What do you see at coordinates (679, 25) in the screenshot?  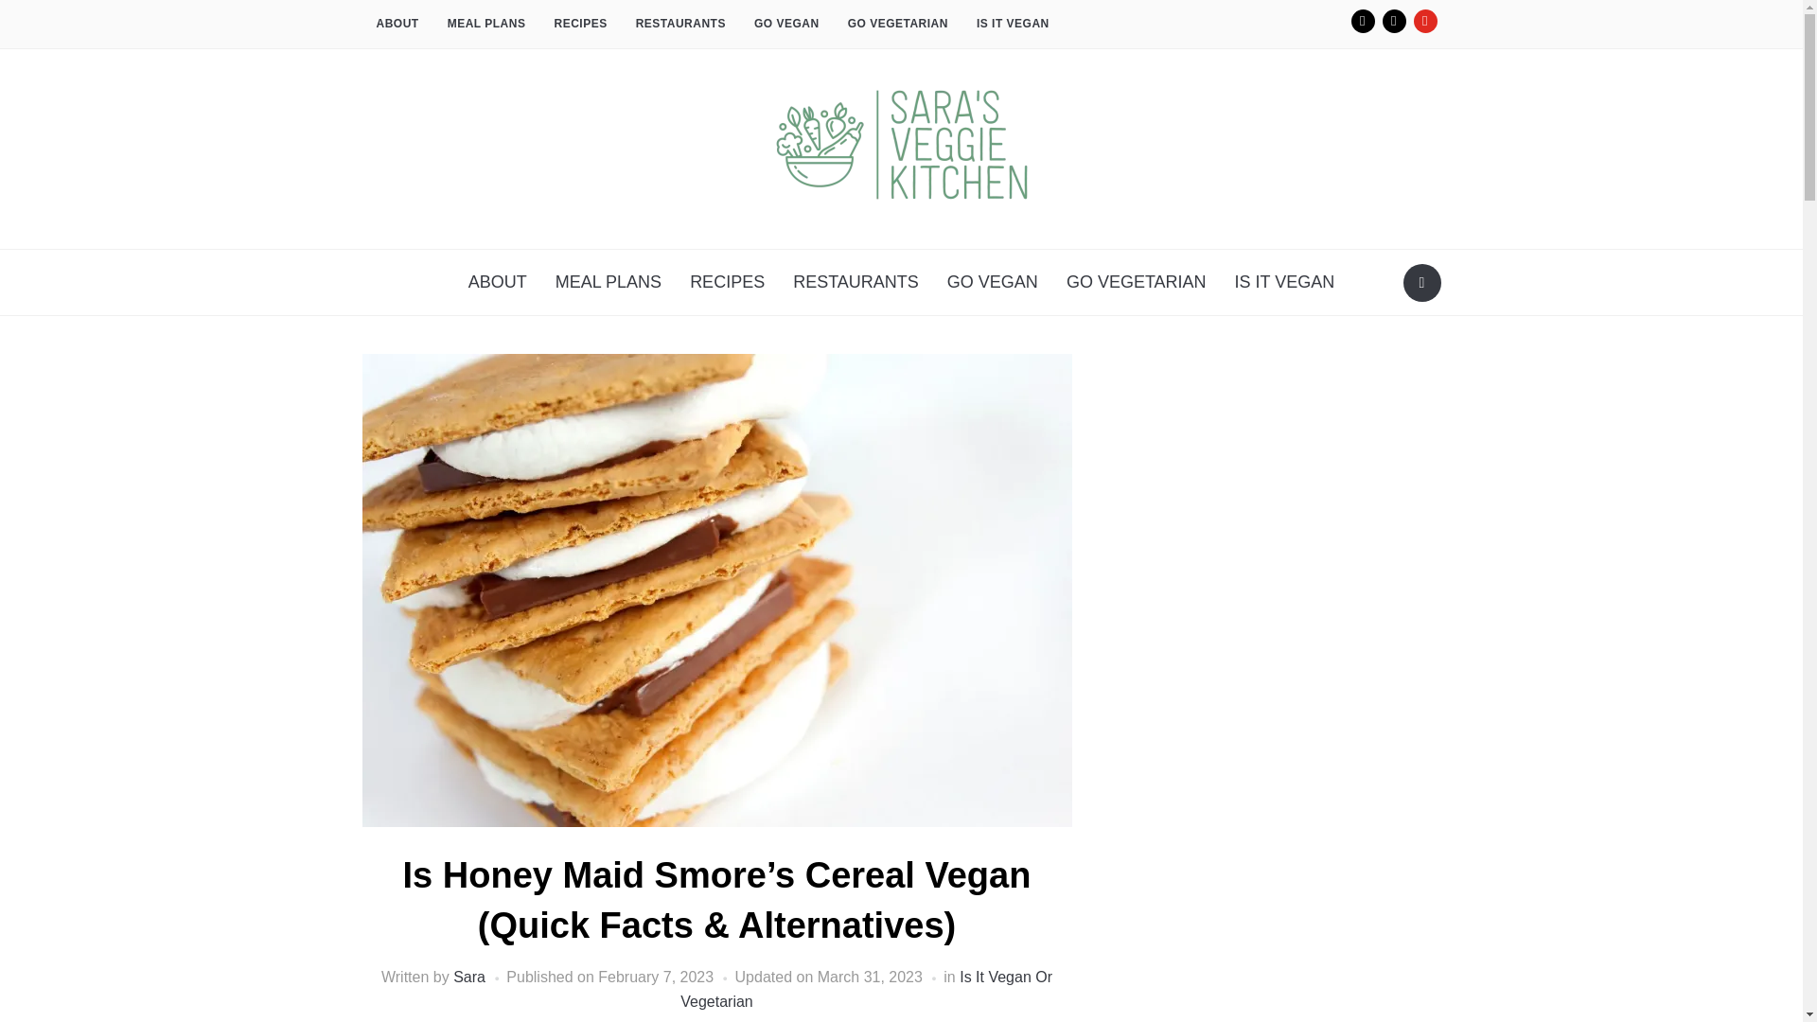 I see `RESTAURANTS` at bounding box center [679, 25].